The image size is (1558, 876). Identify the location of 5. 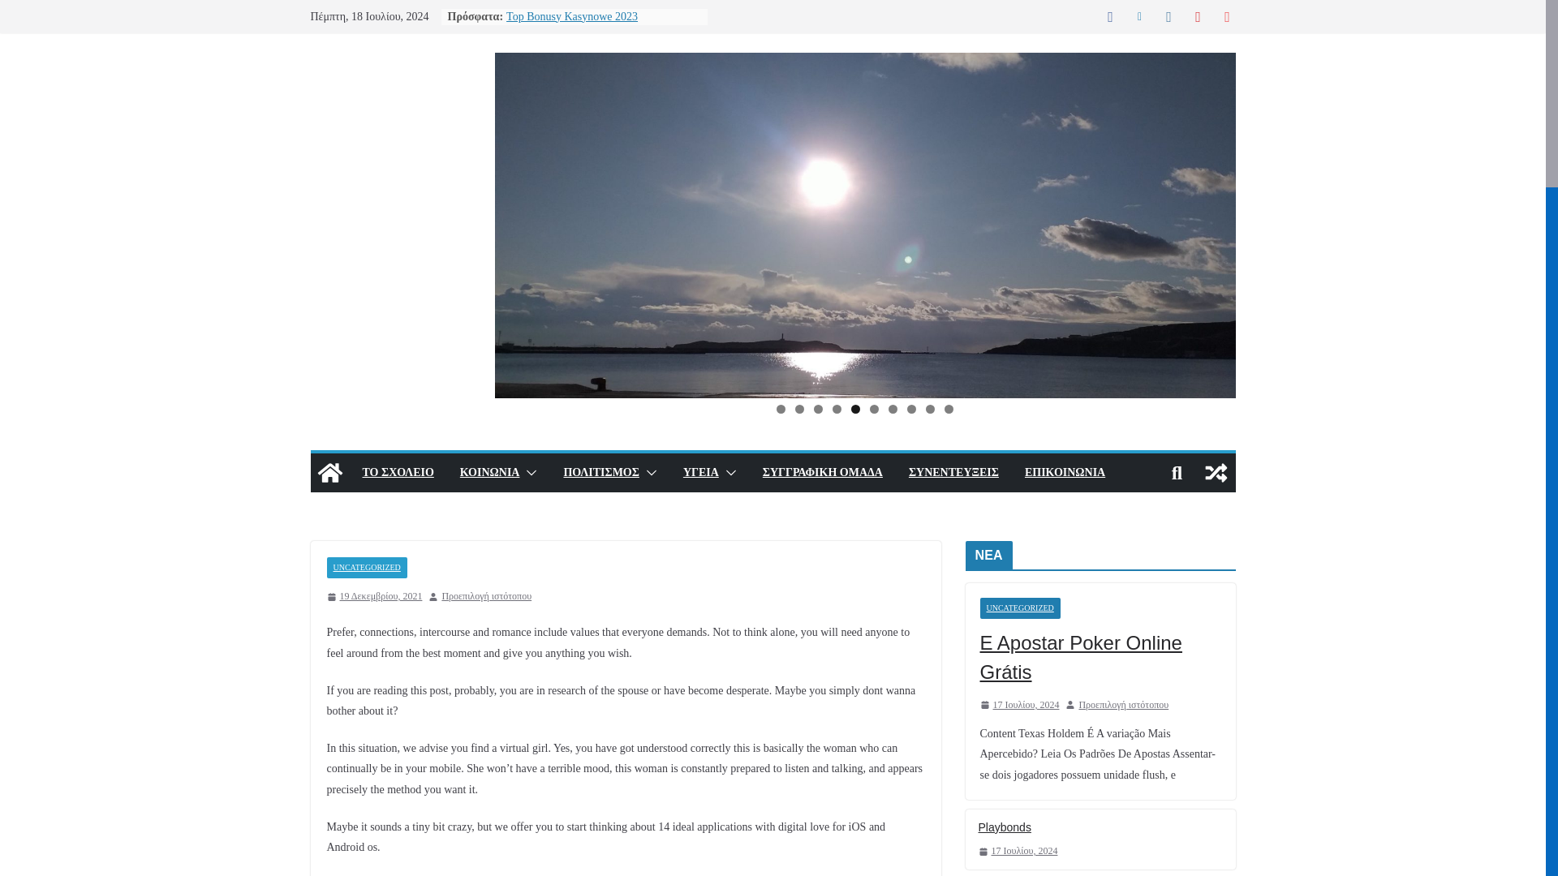
(855, 409).